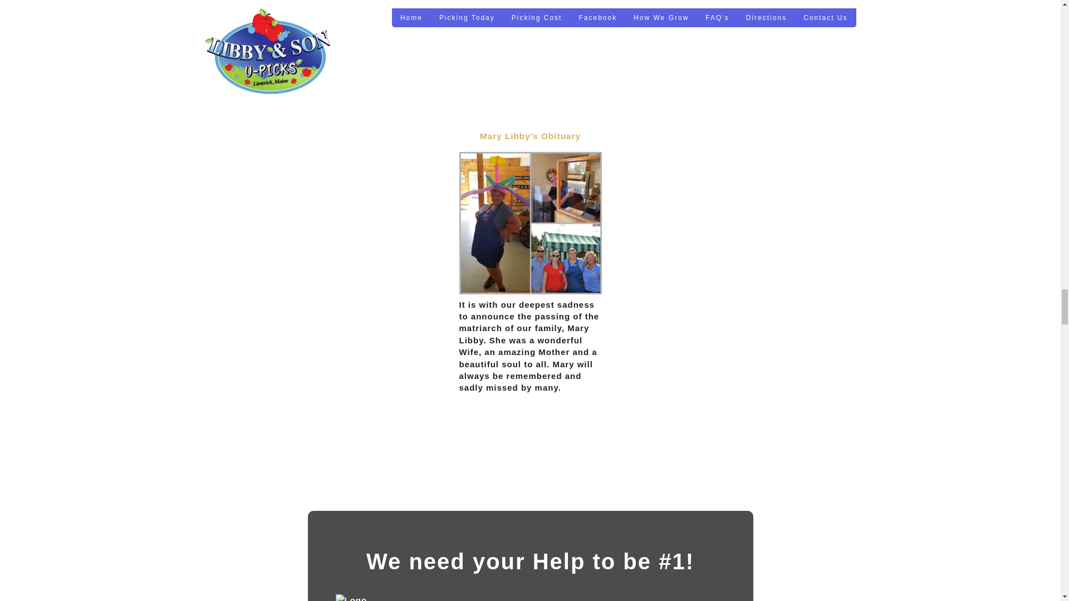  Describe the element at coordinates (530, 136) in the screenshot. I see `Mary Libby's Obituary` at that location.